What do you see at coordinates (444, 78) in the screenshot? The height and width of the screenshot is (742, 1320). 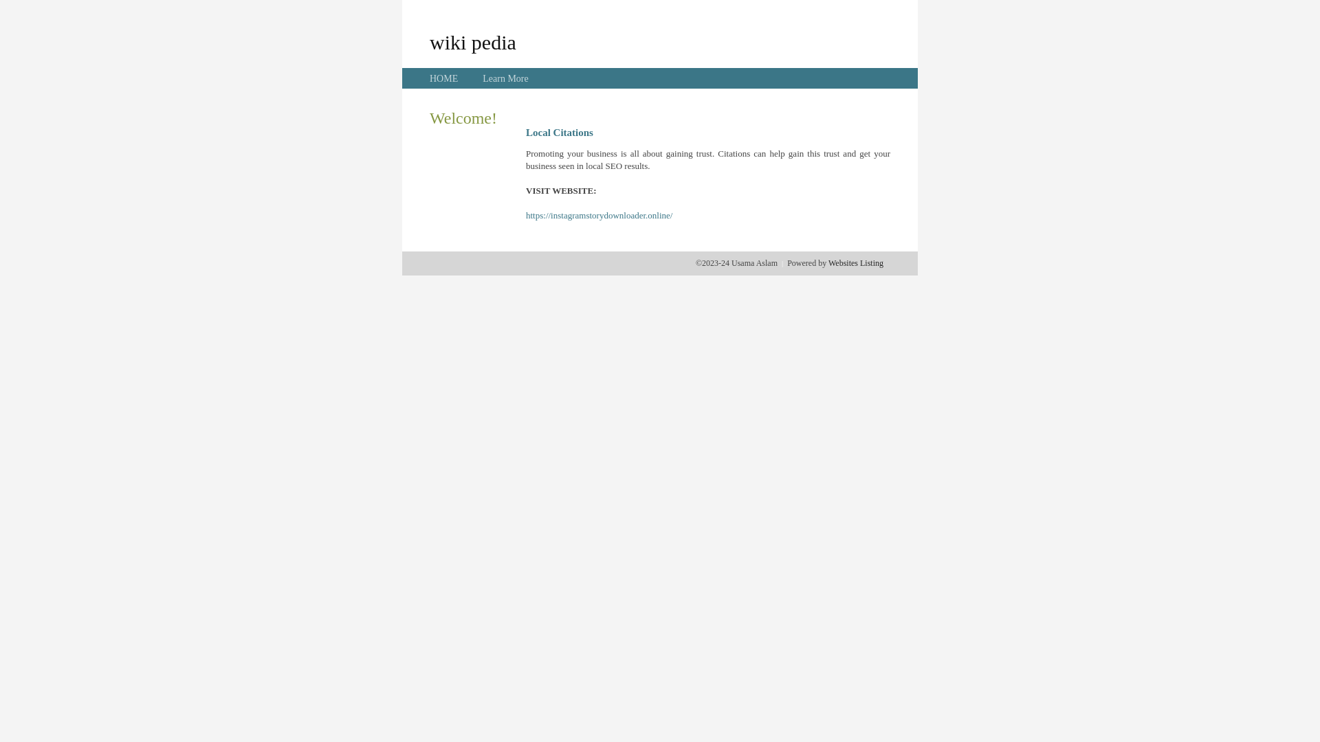 I see `HOME` at bounding box center [444, 78].